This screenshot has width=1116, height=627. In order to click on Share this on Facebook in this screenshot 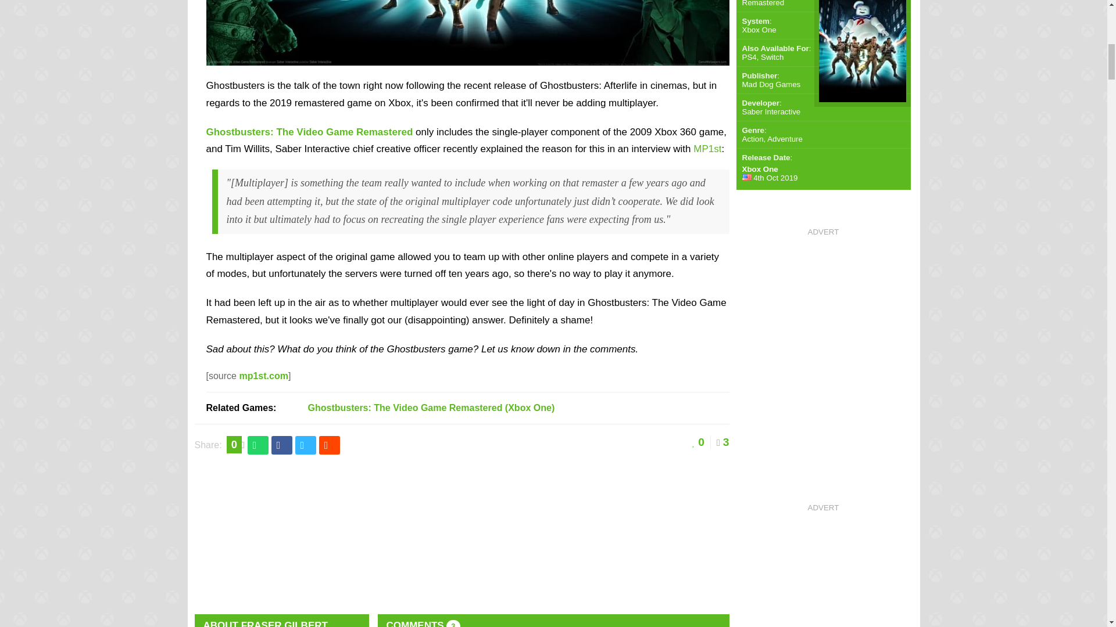, I will do `click(281, 445)`.